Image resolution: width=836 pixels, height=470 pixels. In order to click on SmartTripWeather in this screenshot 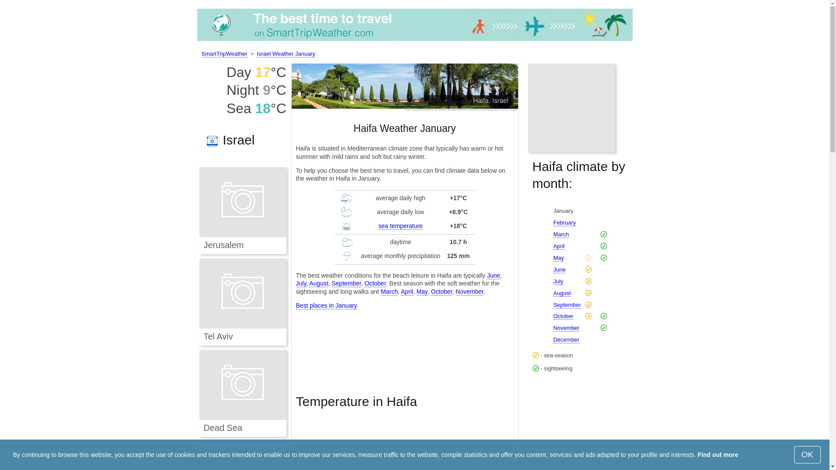, I will do `click(414, 26)`.